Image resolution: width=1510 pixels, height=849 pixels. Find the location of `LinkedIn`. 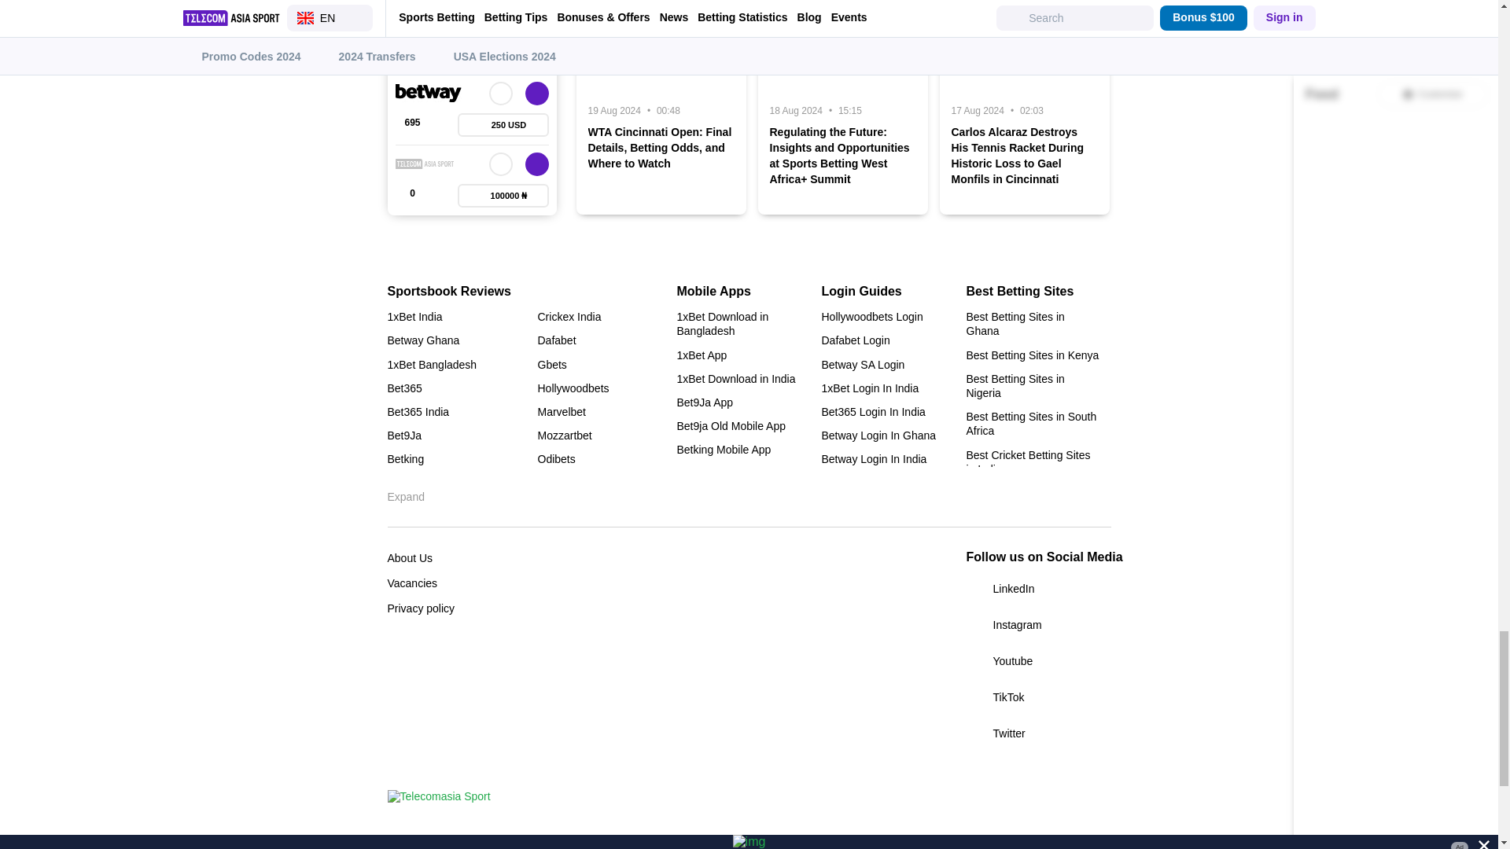

LinkedIn is located at coordinates (1038, 588).